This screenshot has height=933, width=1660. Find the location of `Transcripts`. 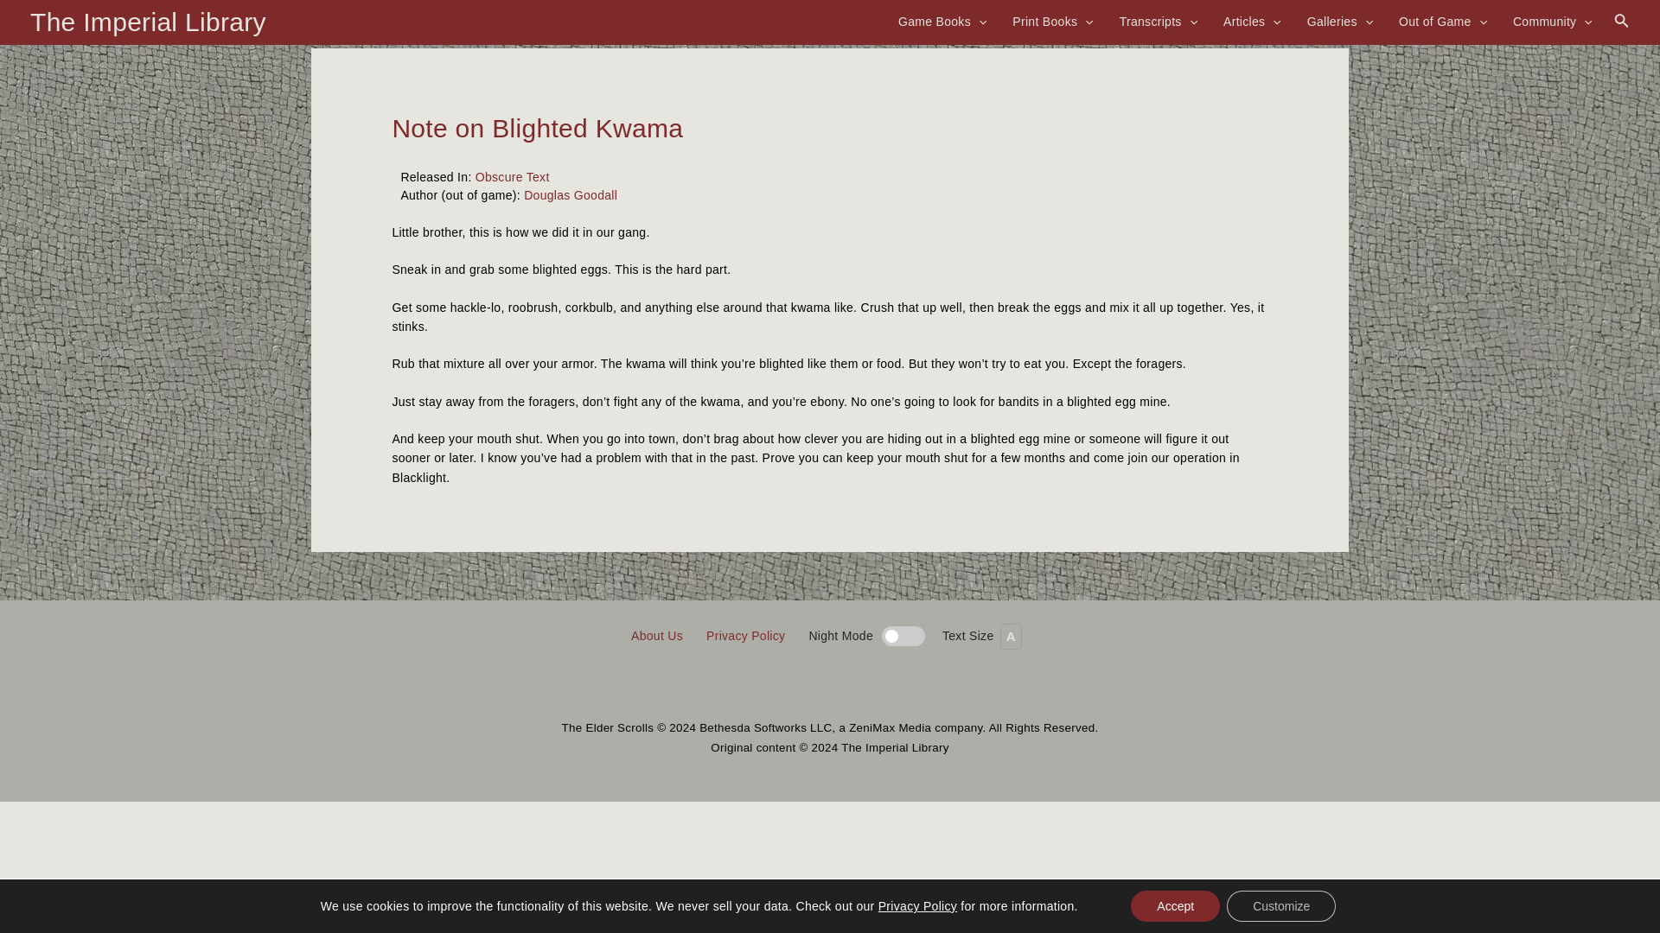

Transcripts is located at coordinates (1159, 21).